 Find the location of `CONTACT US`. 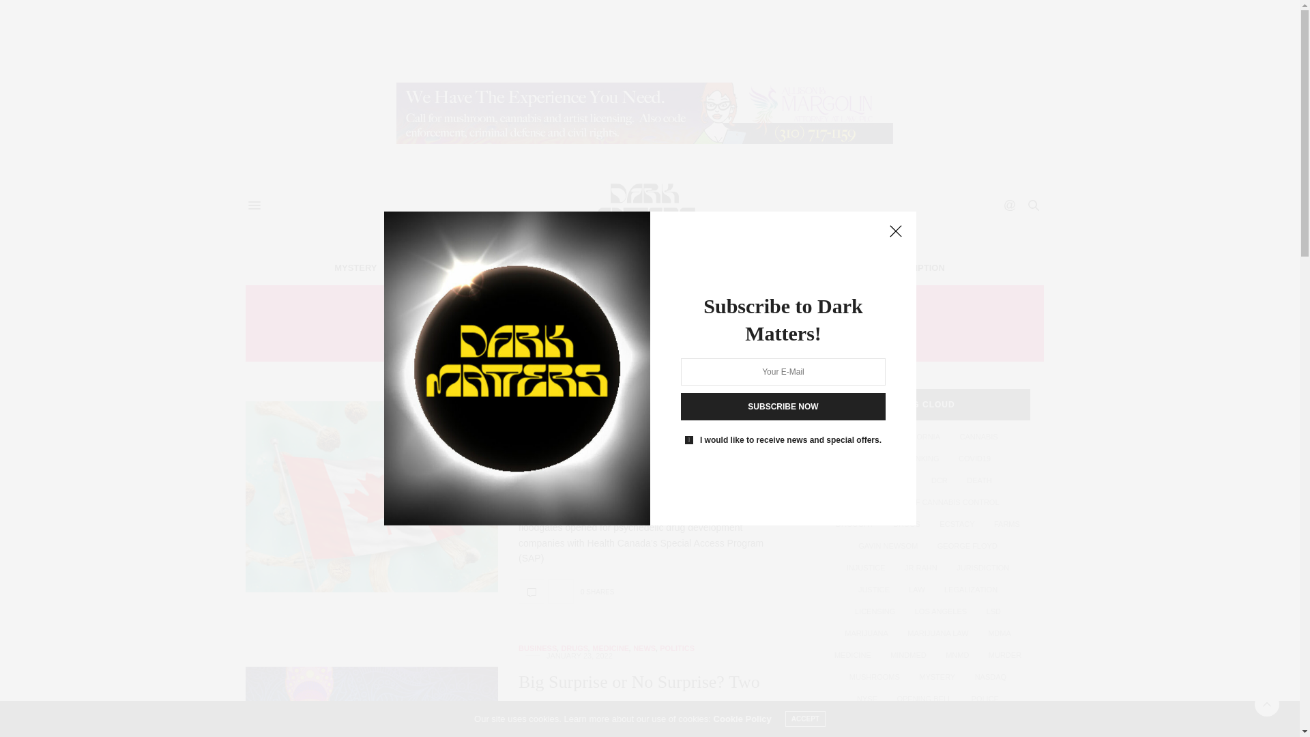

CONTACT US is located at coordinates (828, 268).